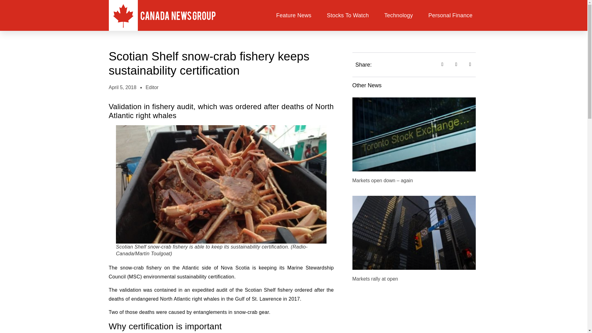  What do you see at coordinates (375, 279) in the screenshot?
I see `Markets rally at open` at bounding box center [375, 279].